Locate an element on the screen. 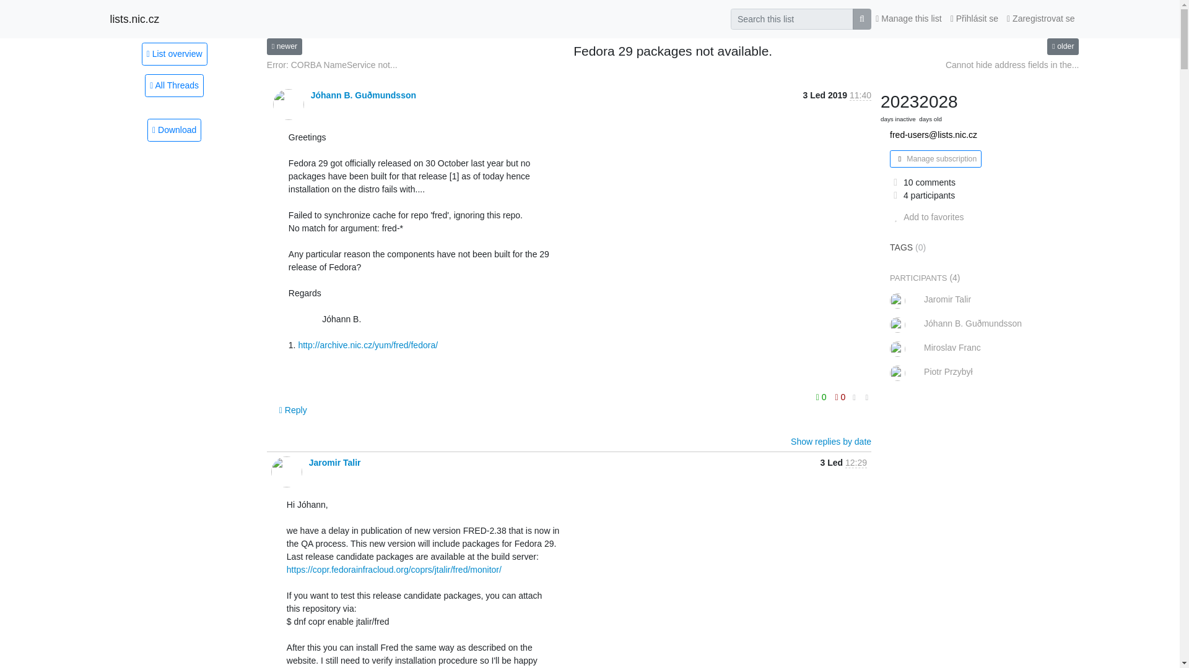  older is located at coordinates (1063, 46).